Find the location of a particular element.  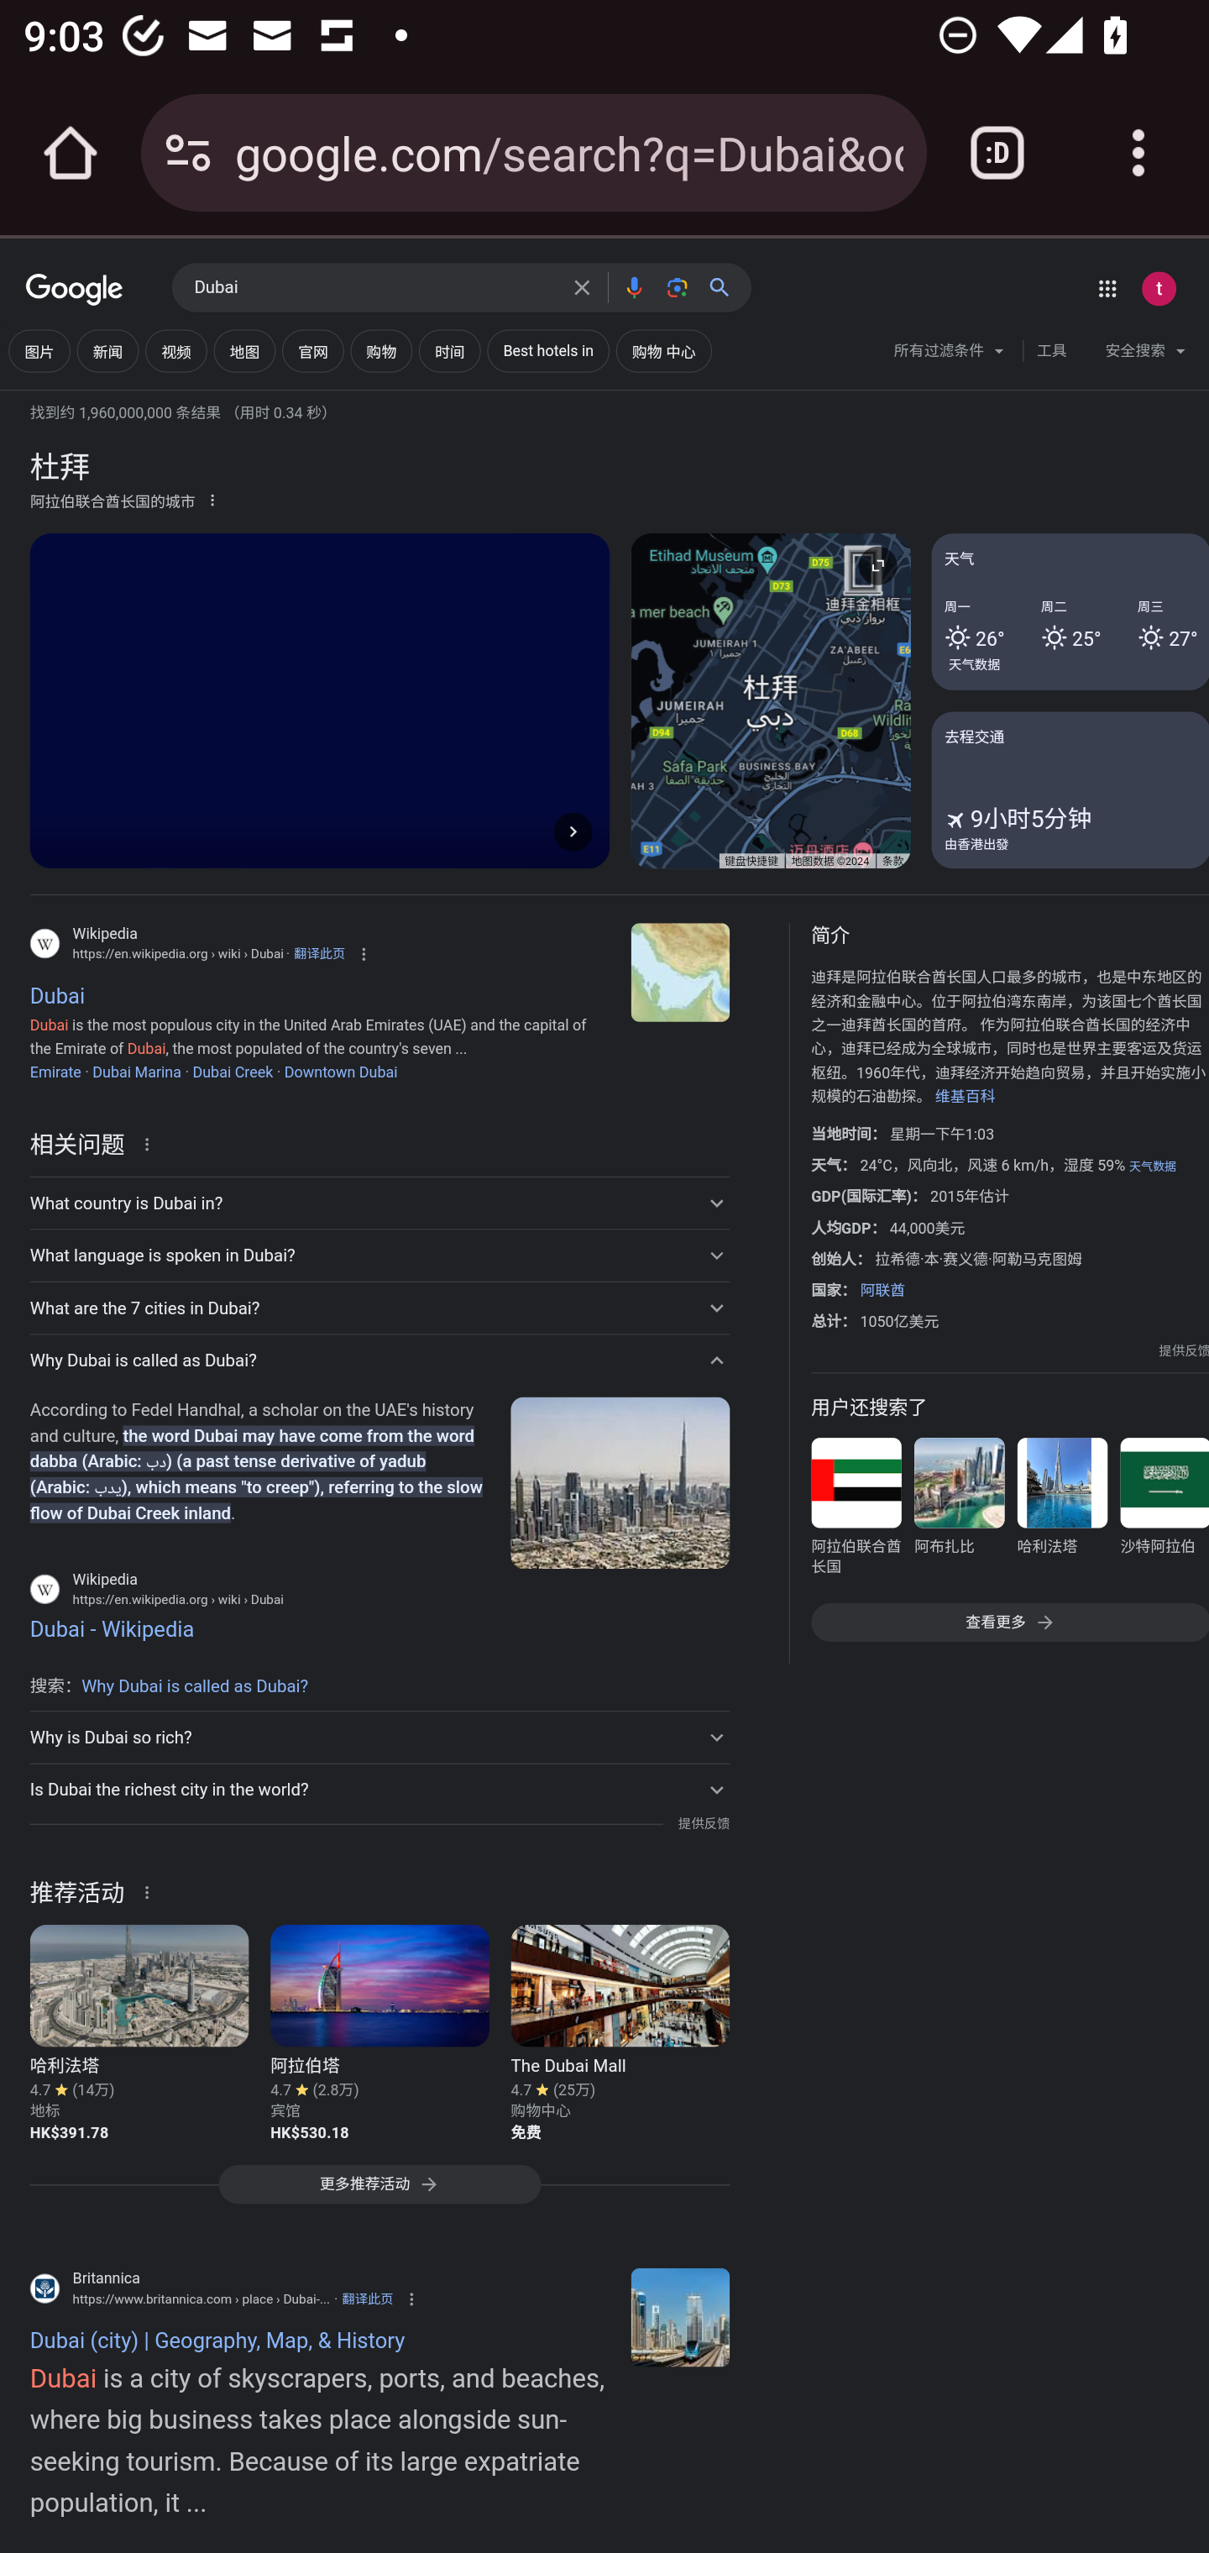

Google 账号： test appium (testappium002@gmail.com) is located at coordinates (1159, 288).